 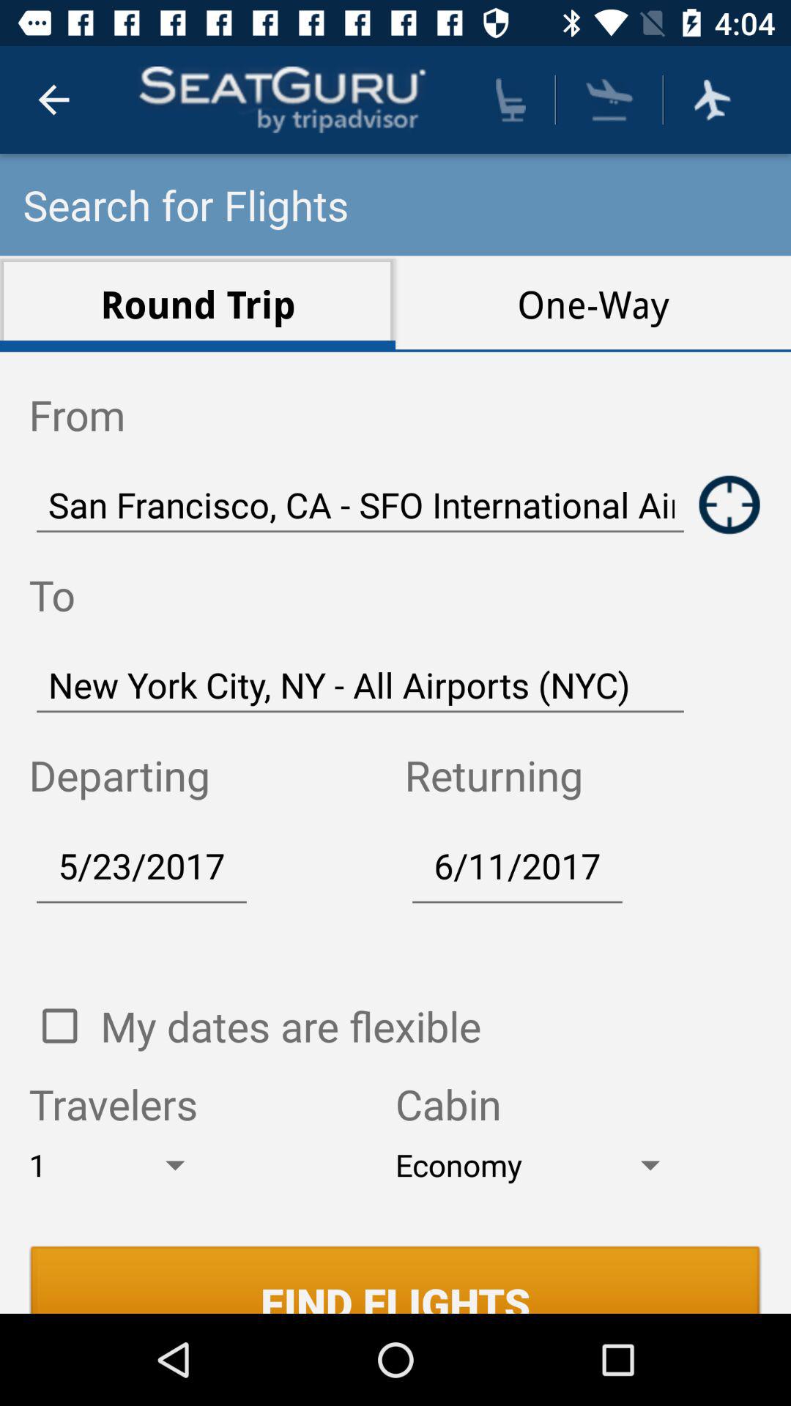 I want to click on toggle flight mode, so click(x=712, y=100).